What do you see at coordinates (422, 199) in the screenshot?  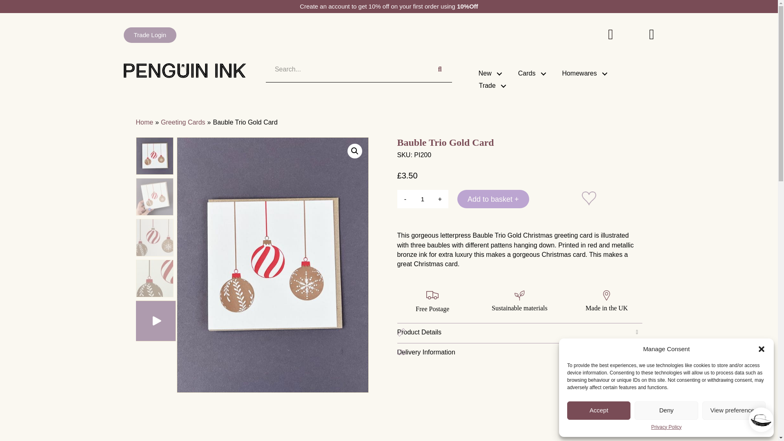 I see `Qty` at bounding box center [422, 199].